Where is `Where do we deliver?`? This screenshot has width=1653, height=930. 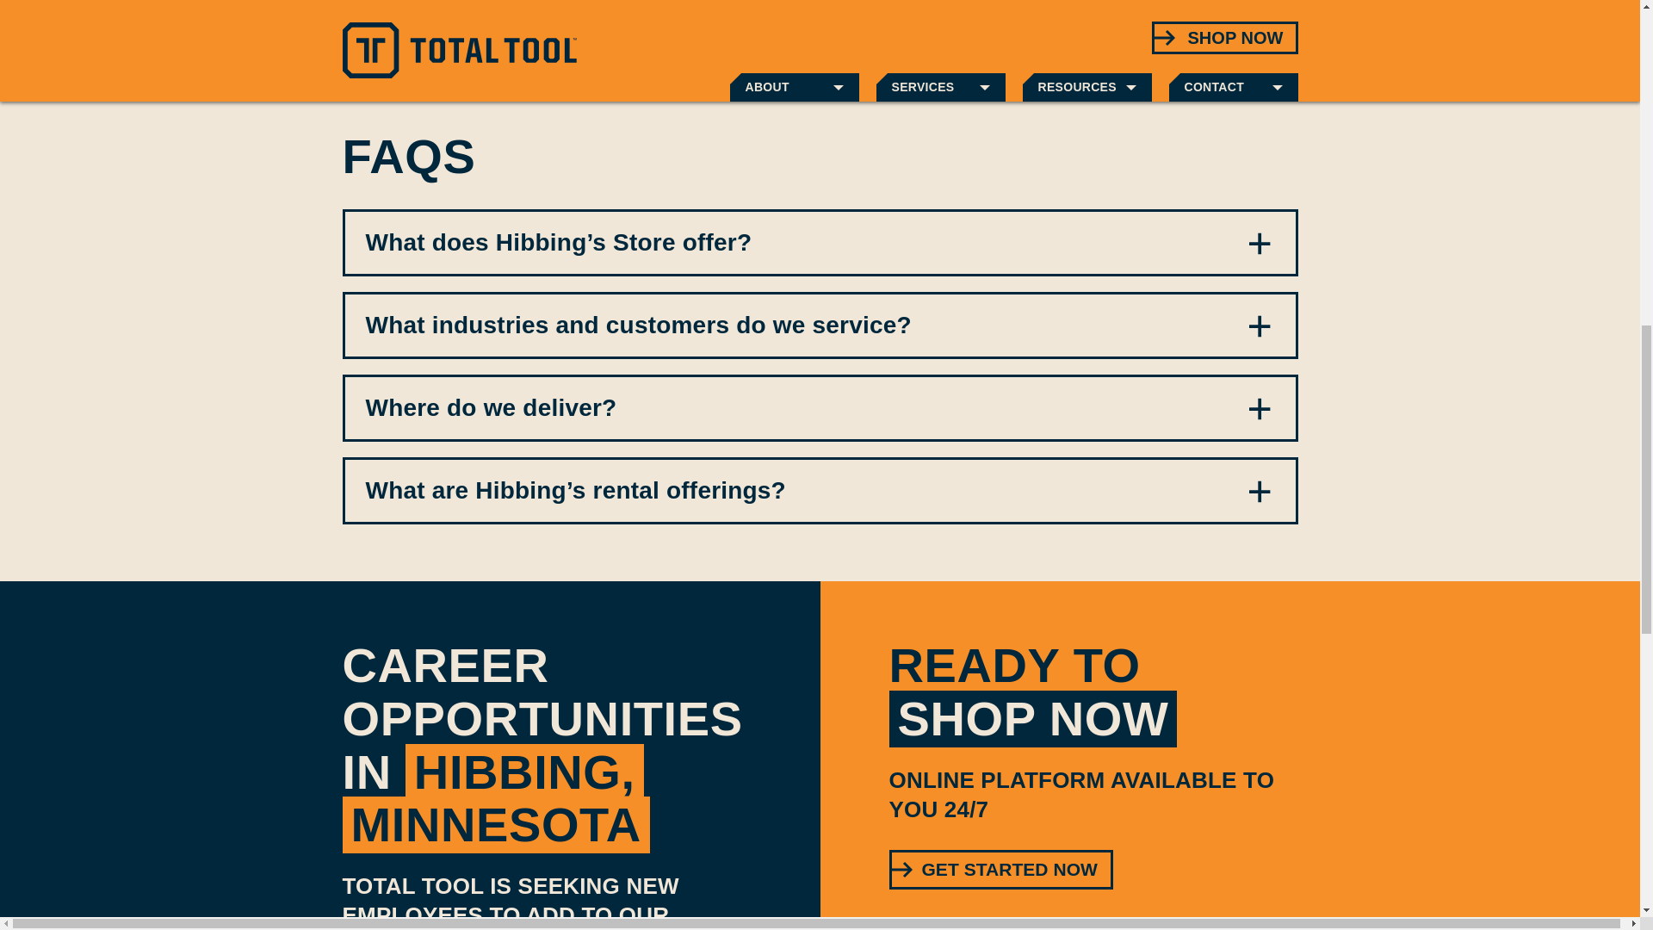
Where do we deliver? is located at coordinates (820, 408).